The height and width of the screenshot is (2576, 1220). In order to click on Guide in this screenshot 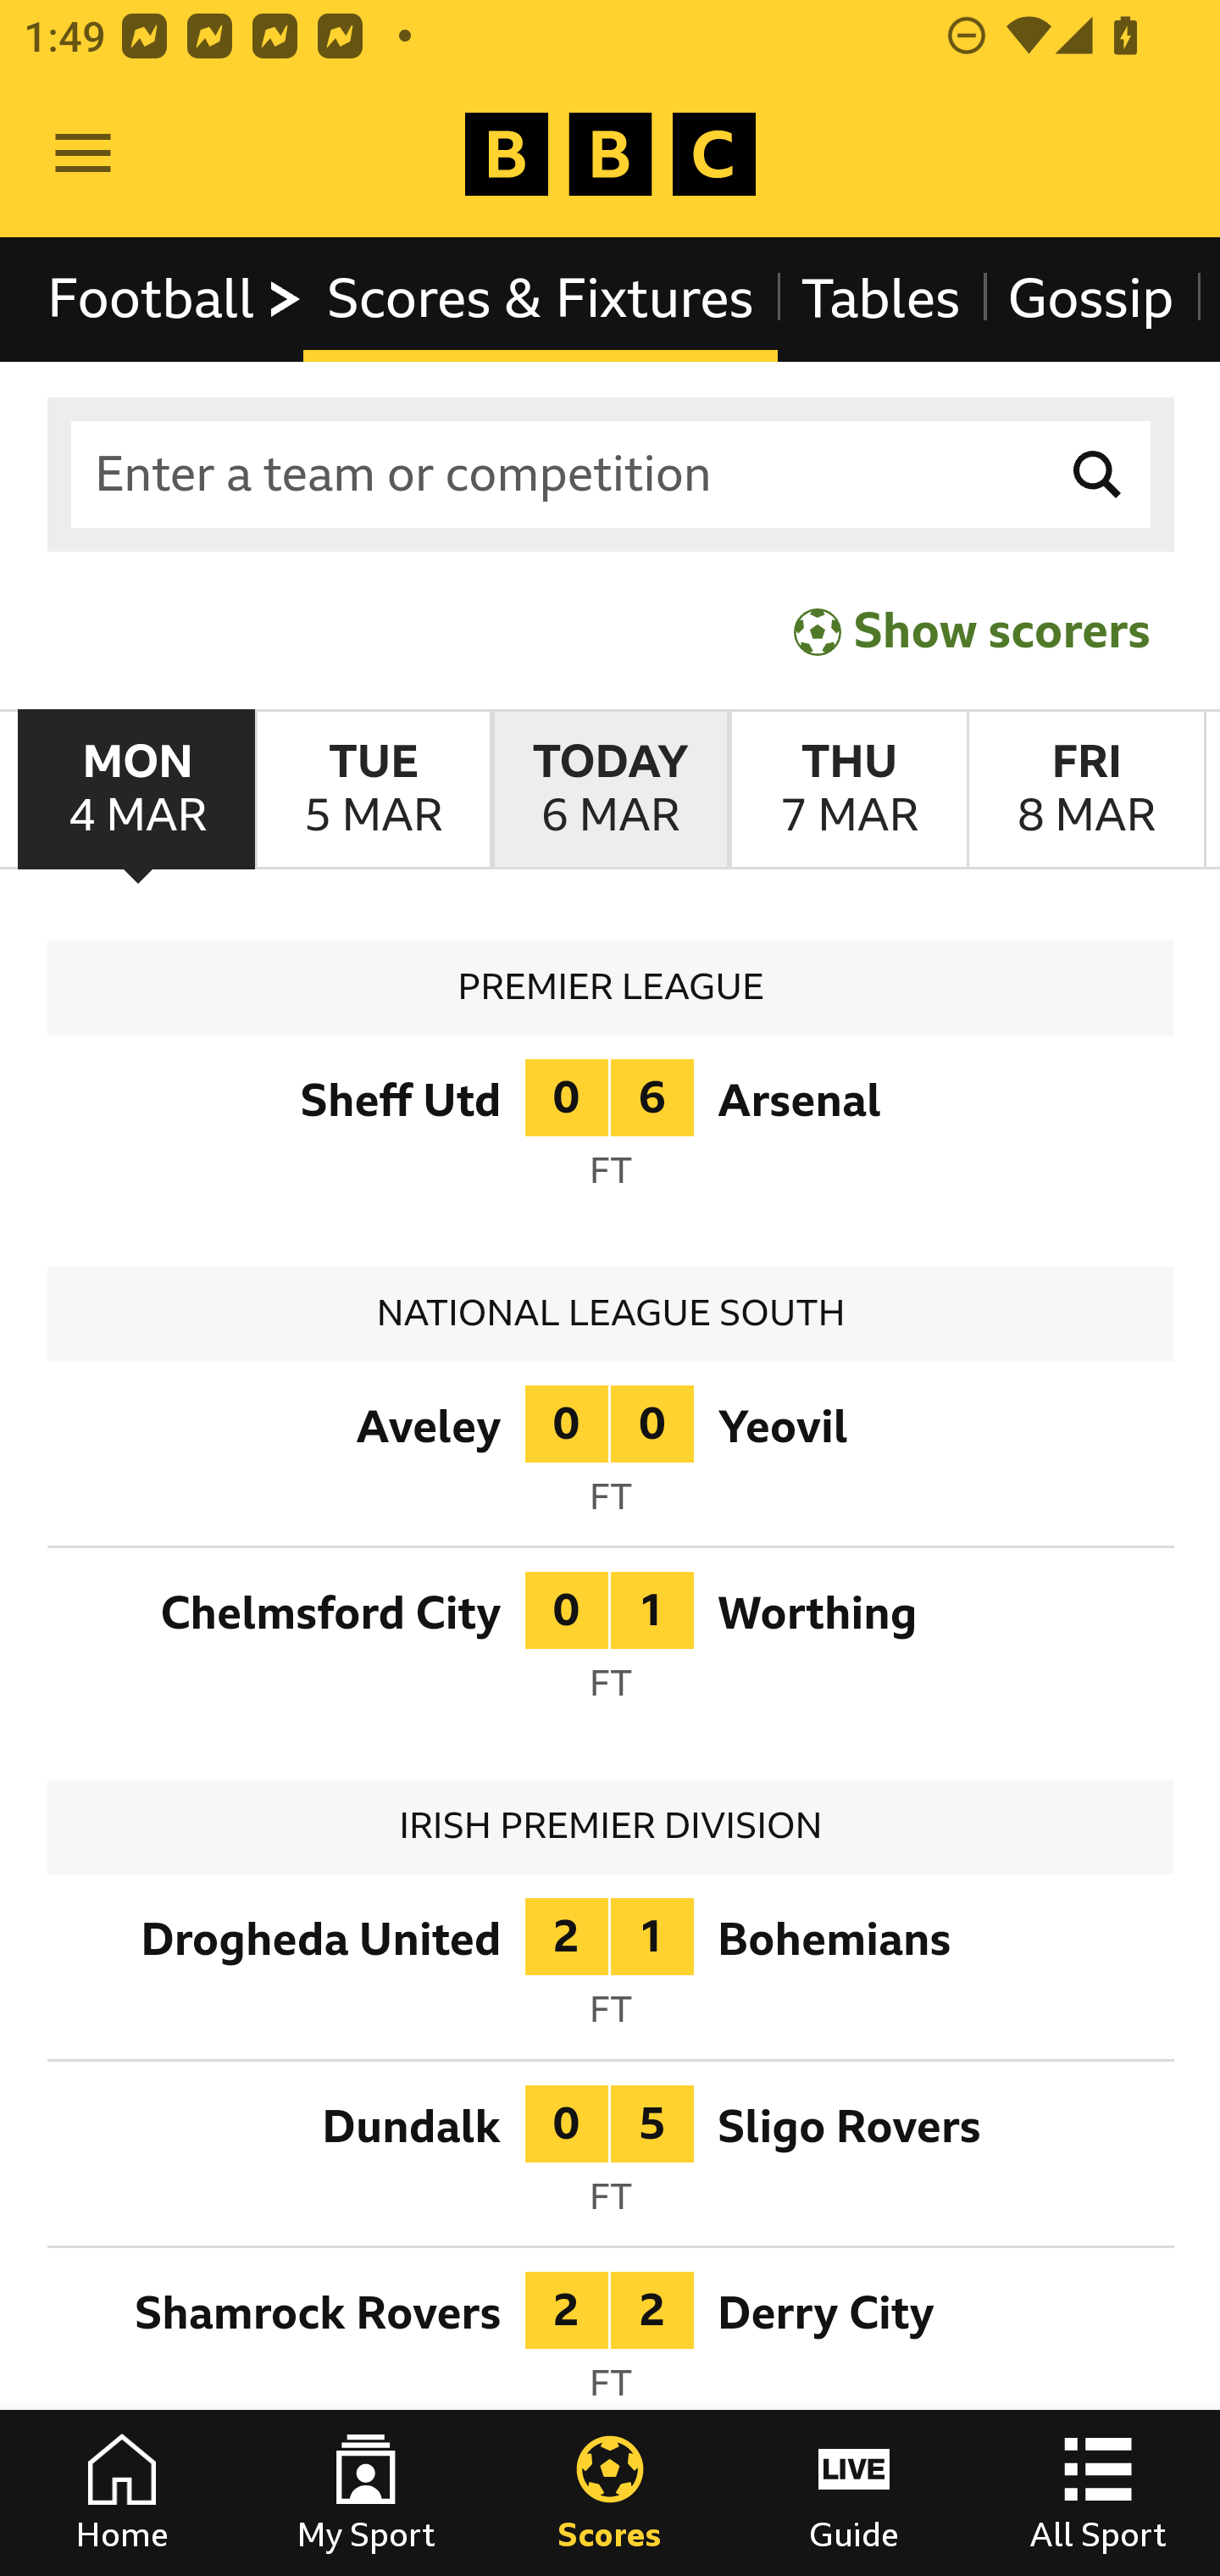, I will do `click(854, 2493)`.